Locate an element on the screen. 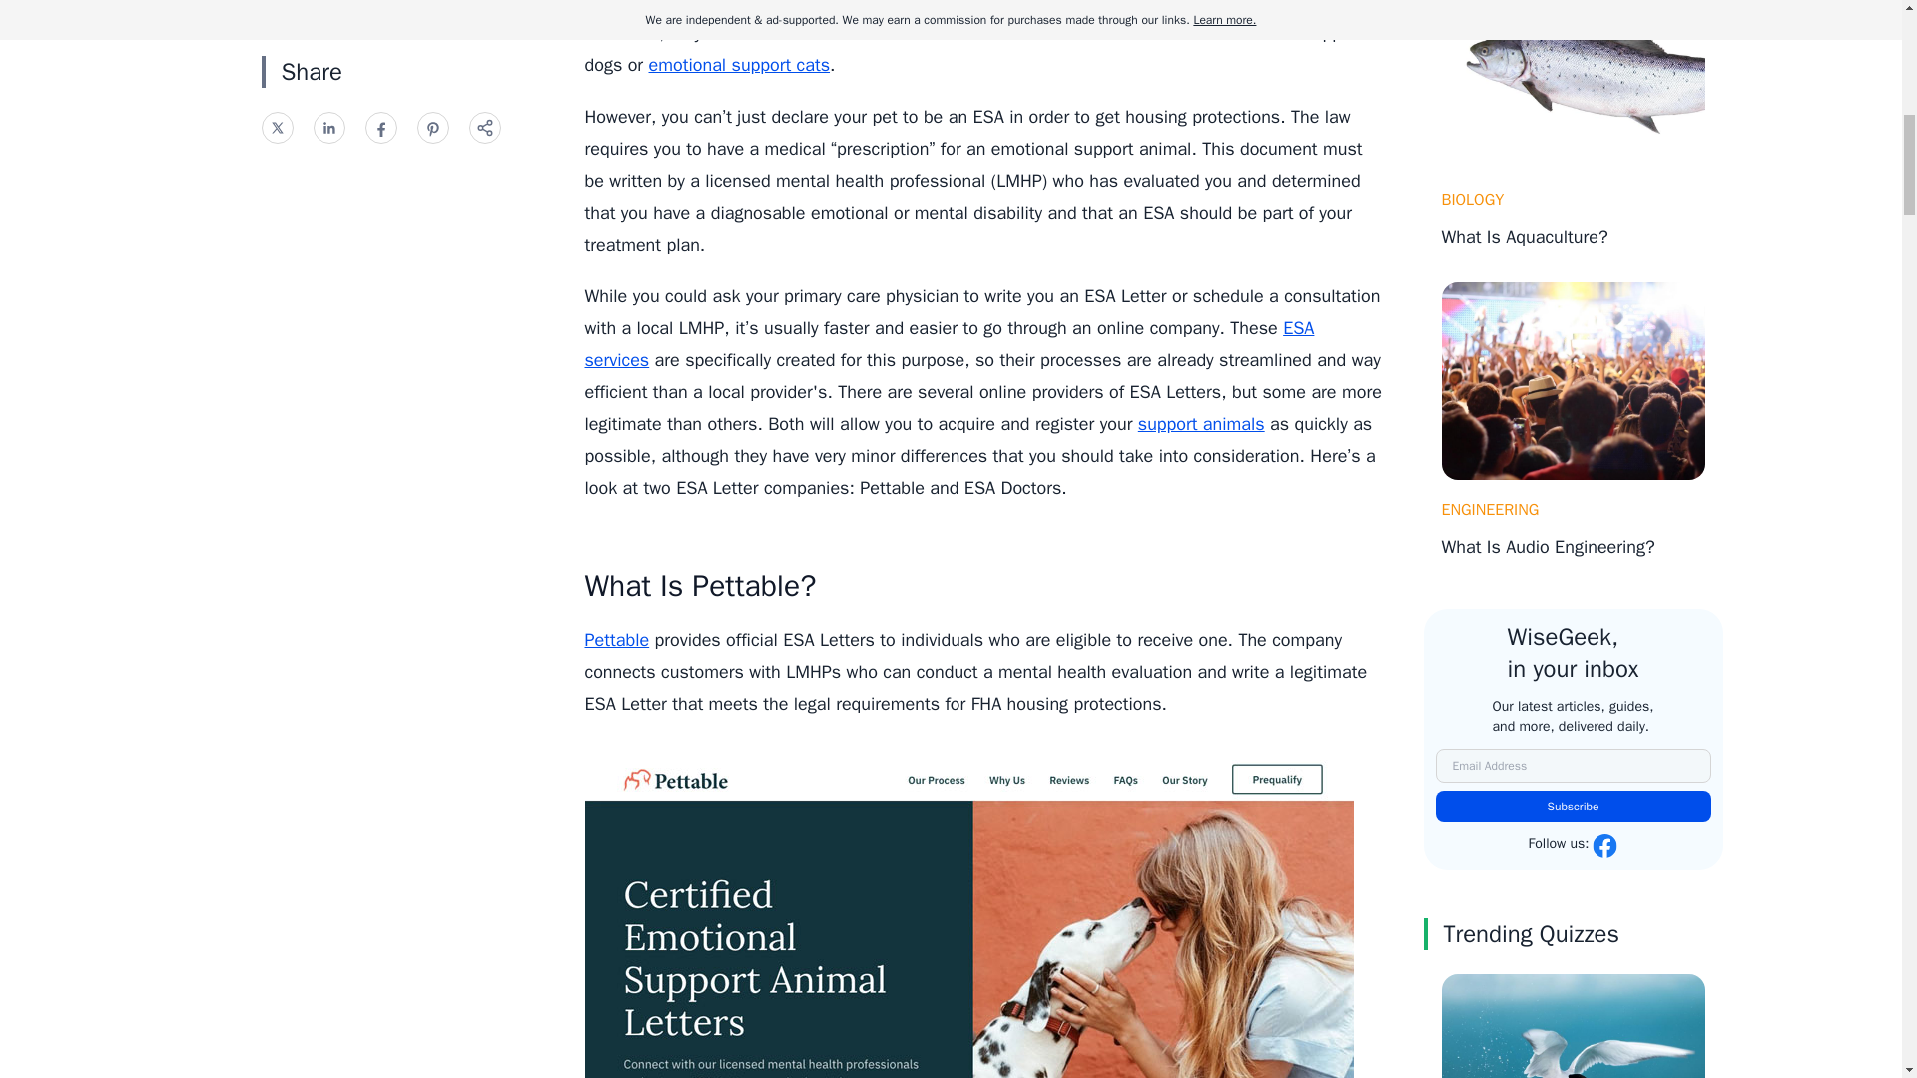 The width and height of the screenshot is (1917, 1078). emotional support cats is located at coordinates (739, 64).